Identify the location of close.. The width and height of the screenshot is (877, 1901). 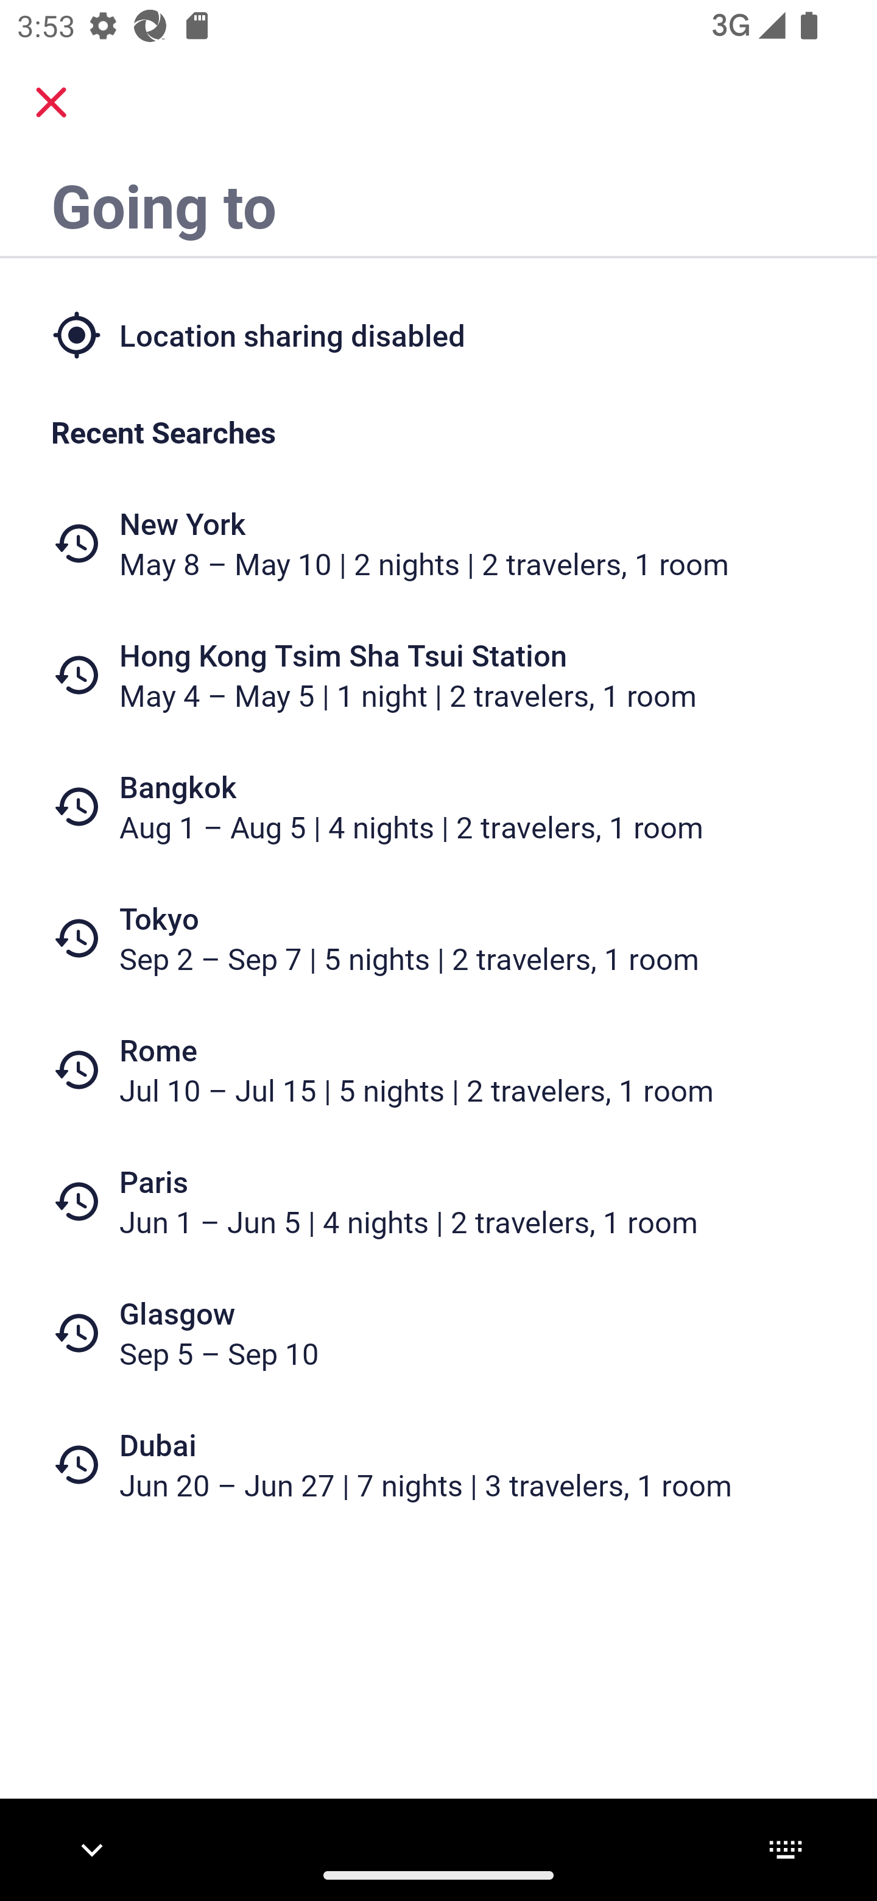
(51, 102).